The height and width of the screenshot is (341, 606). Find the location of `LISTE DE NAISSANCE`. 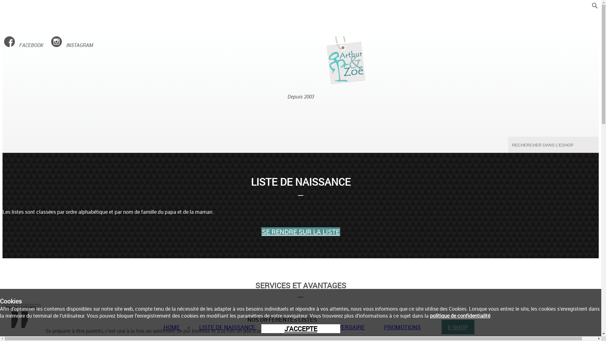

LISTE DE NAISSANCE is located at coordinates (227, 327).